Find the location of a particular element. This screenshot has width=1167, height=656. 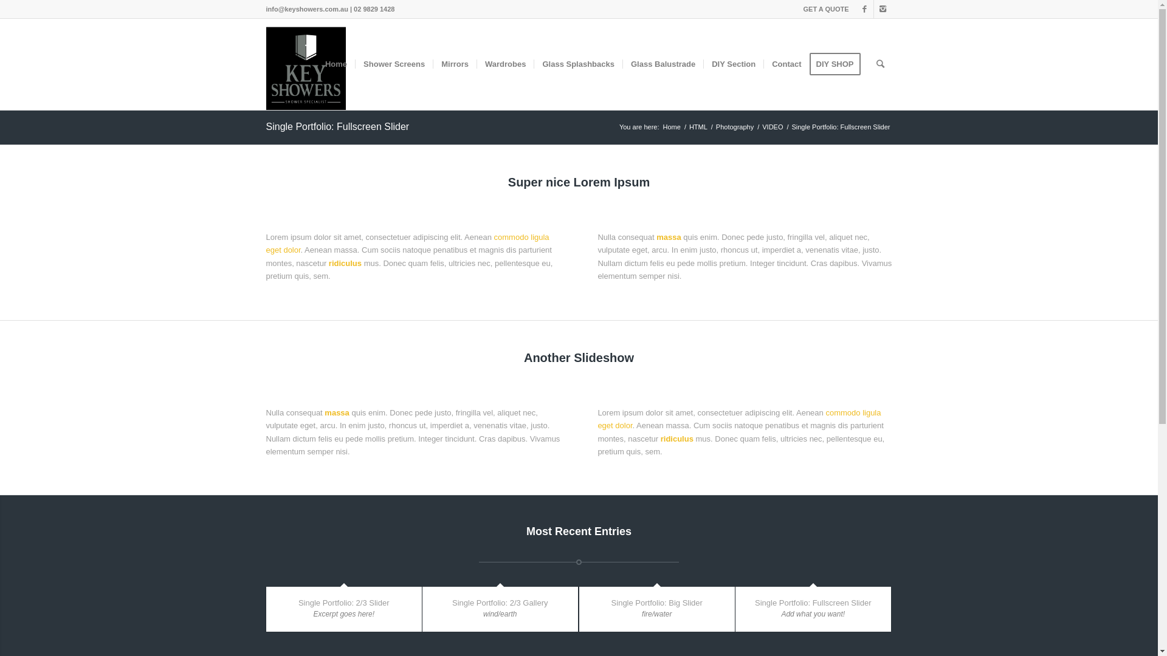

commodo ligula eget dolor is located at coordinates (739, 419).